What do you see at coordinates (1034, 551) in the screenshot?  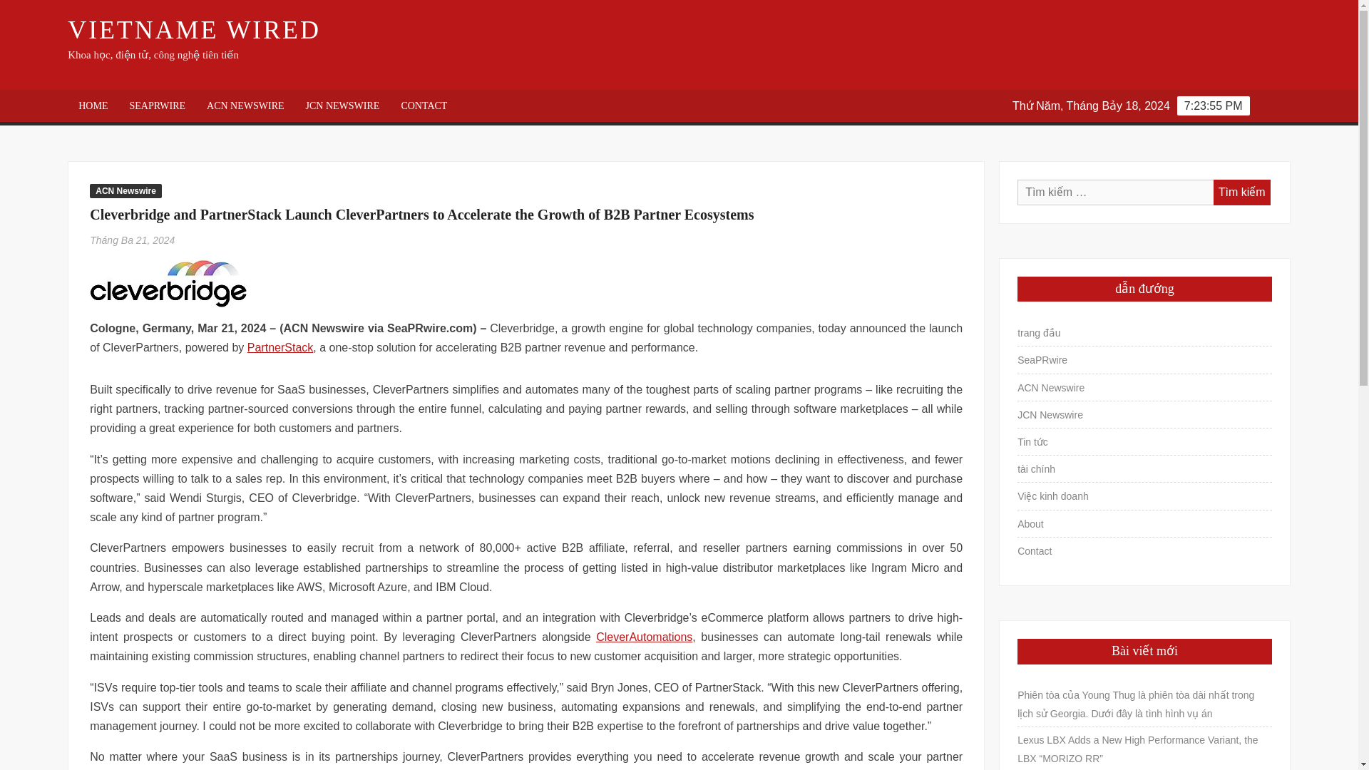 I see `Contact` at bounding box center [1034, 551].